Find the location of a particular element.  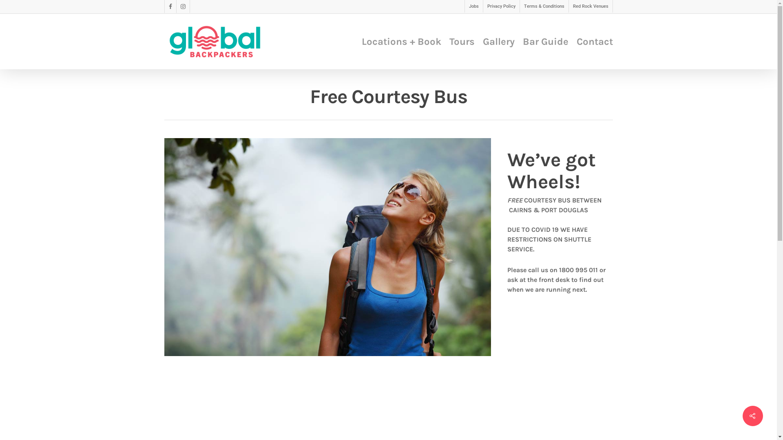

Terms & Conditions is located at coordinates (544, 7).